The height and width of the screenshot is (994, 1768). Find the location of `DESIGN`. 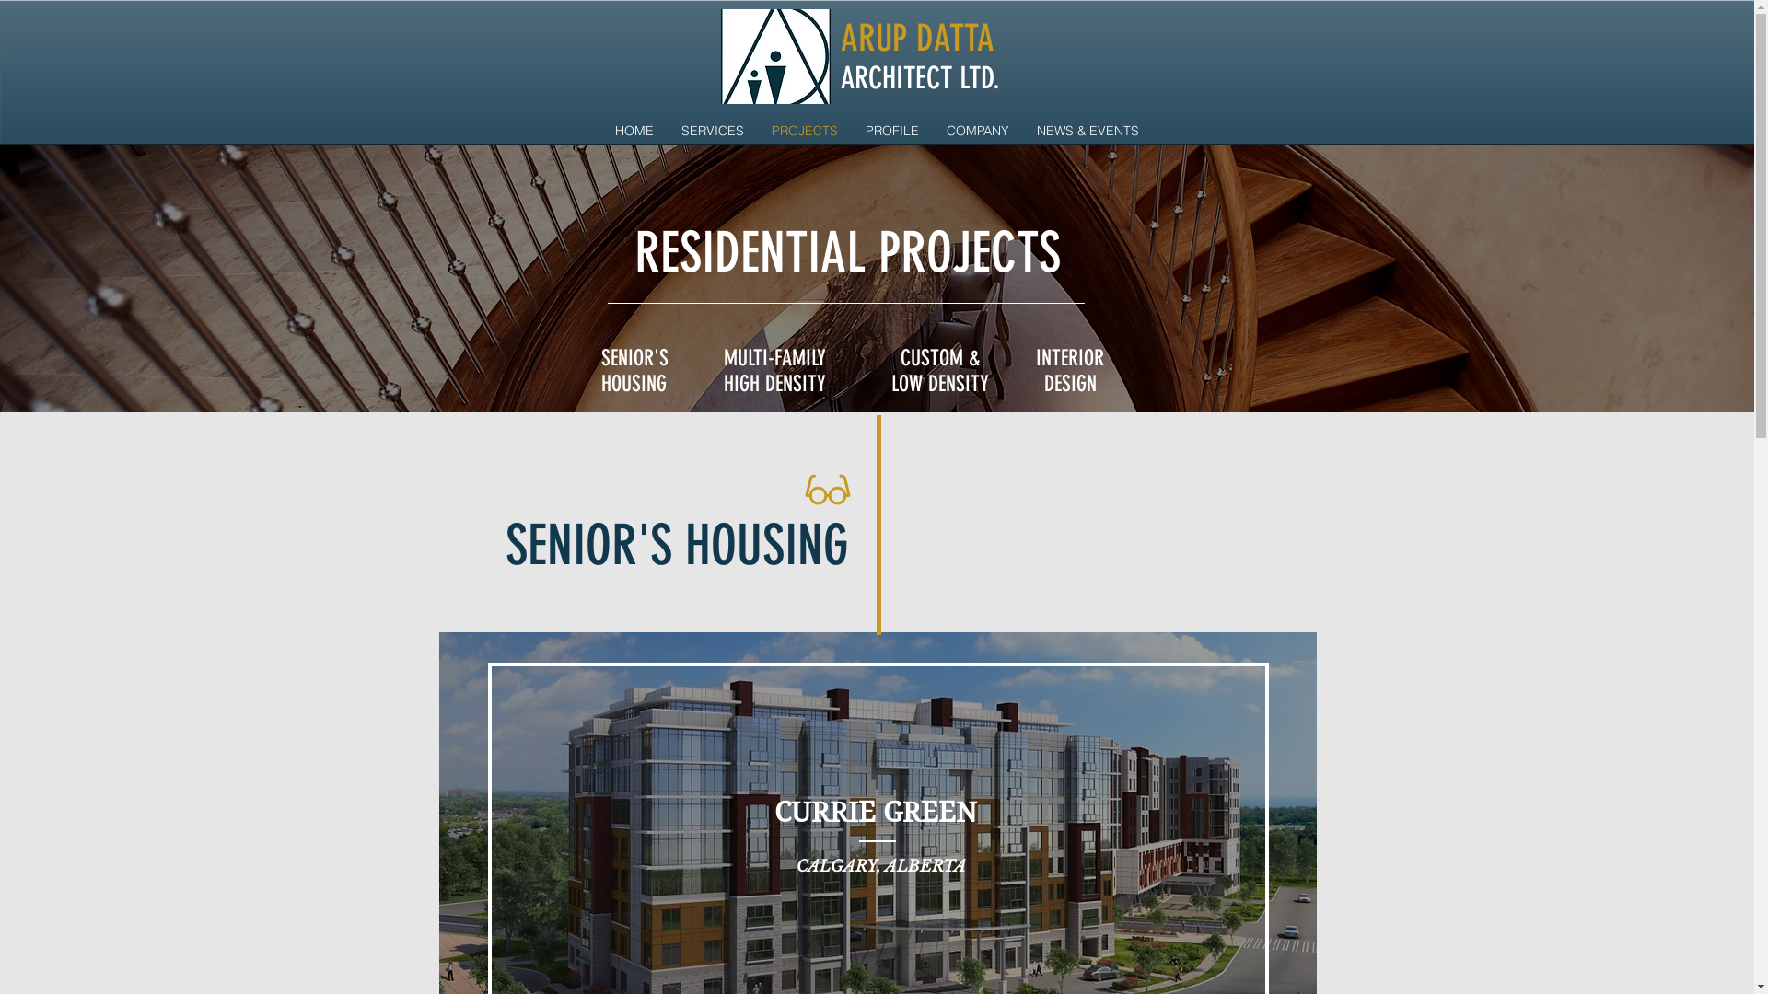

DESIGN is located at coordinates (1070, 384).